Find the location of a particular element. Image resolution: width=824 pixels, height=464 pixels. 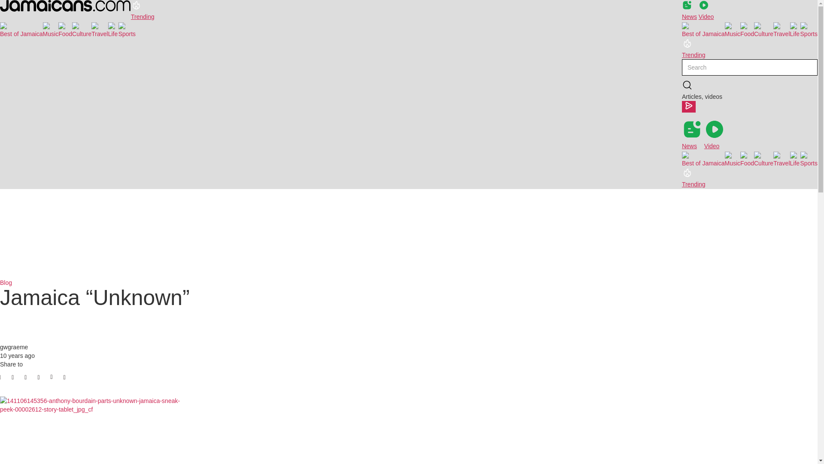

Trending is located at coordinates (694, 178).